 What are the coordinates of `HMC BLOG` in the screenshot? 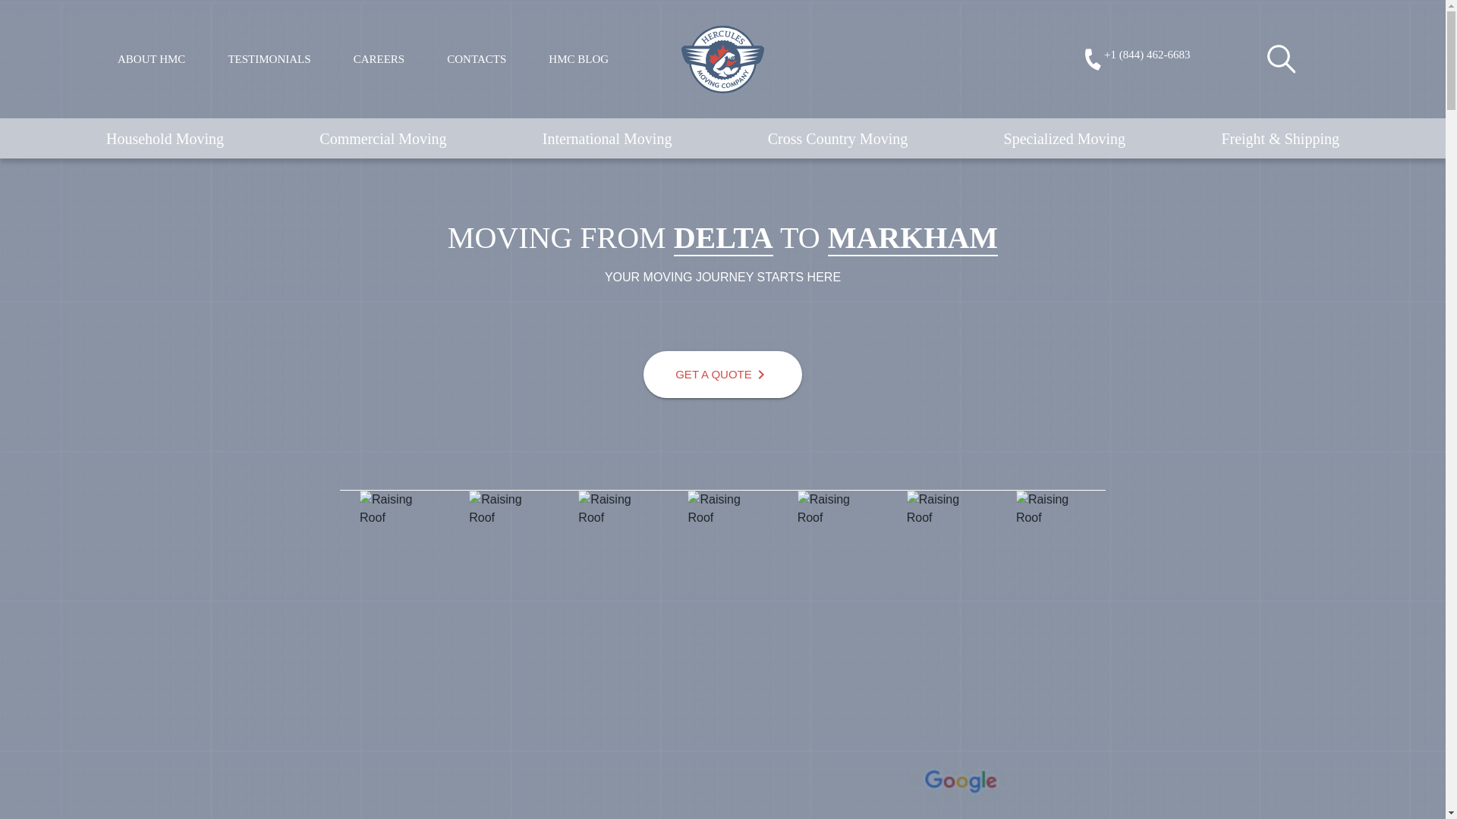 It's located at (578, 59).